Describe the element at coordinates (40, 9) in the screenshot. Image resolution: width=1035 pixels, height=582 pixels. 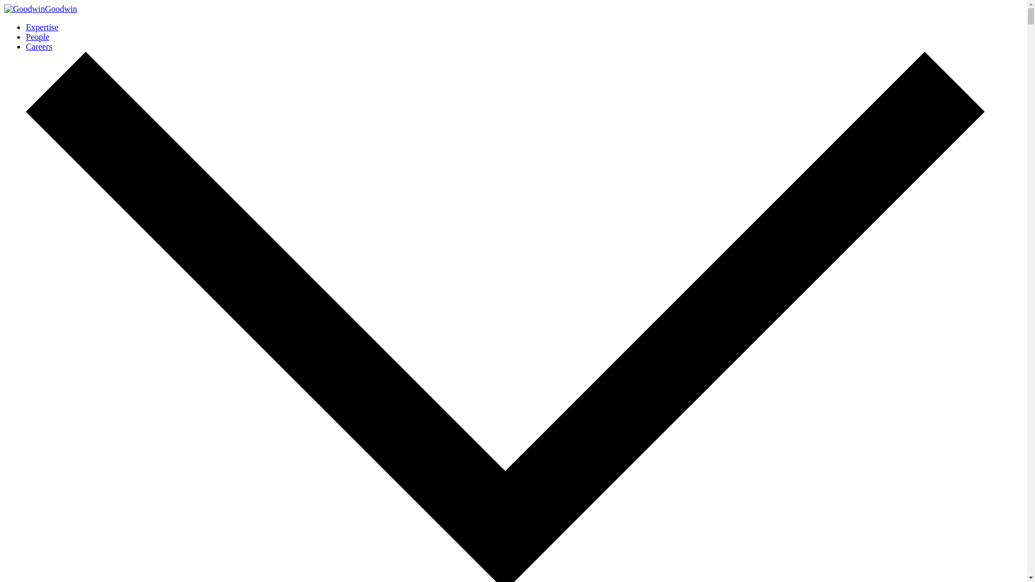
I see `Goodwin` at that location.